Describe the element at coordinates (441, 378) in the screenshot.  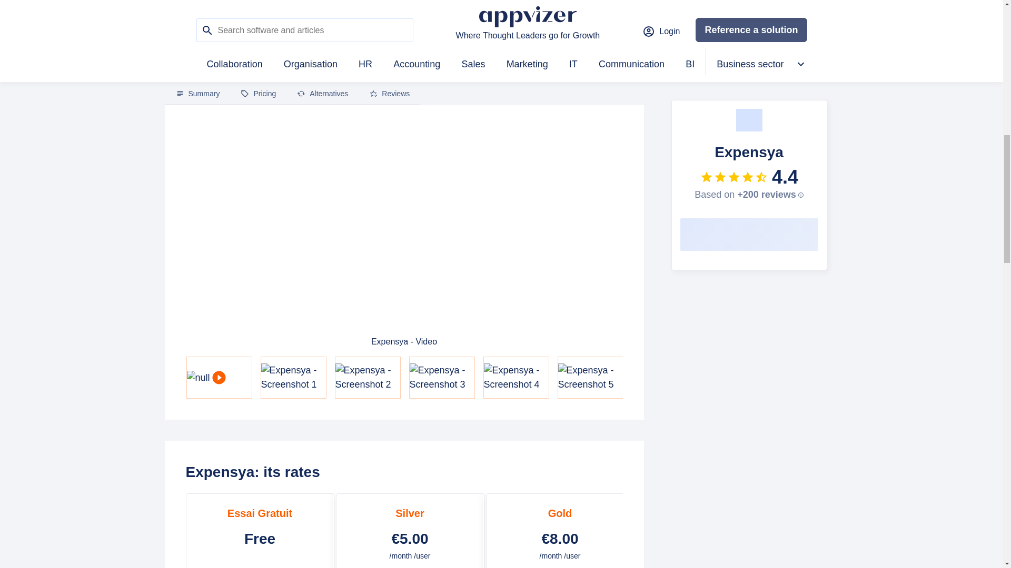
I see `Expensya - Screenshot 3` at that location.